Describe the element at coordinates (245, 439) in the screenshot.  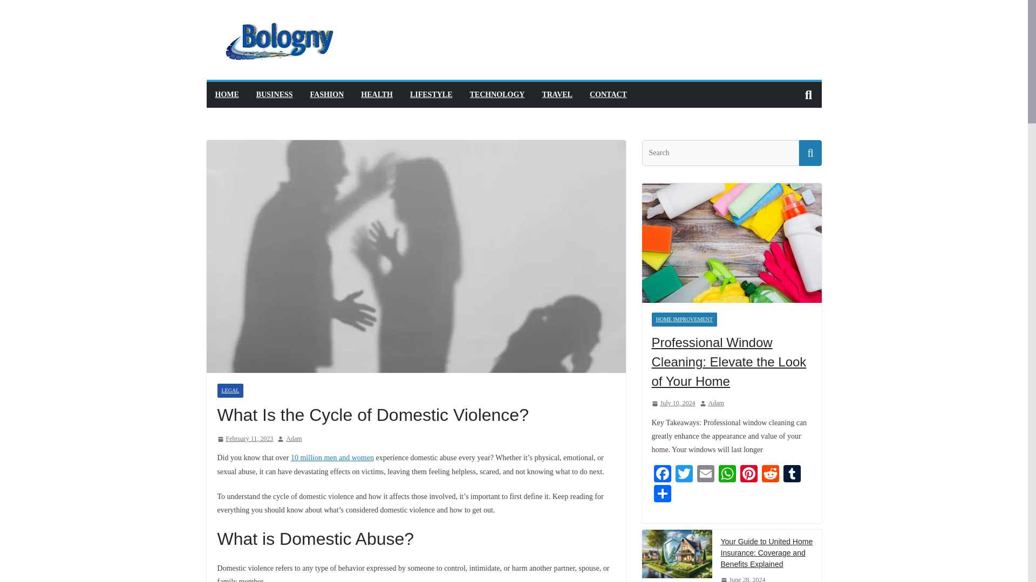
I see `February 11, 2023` at that location.